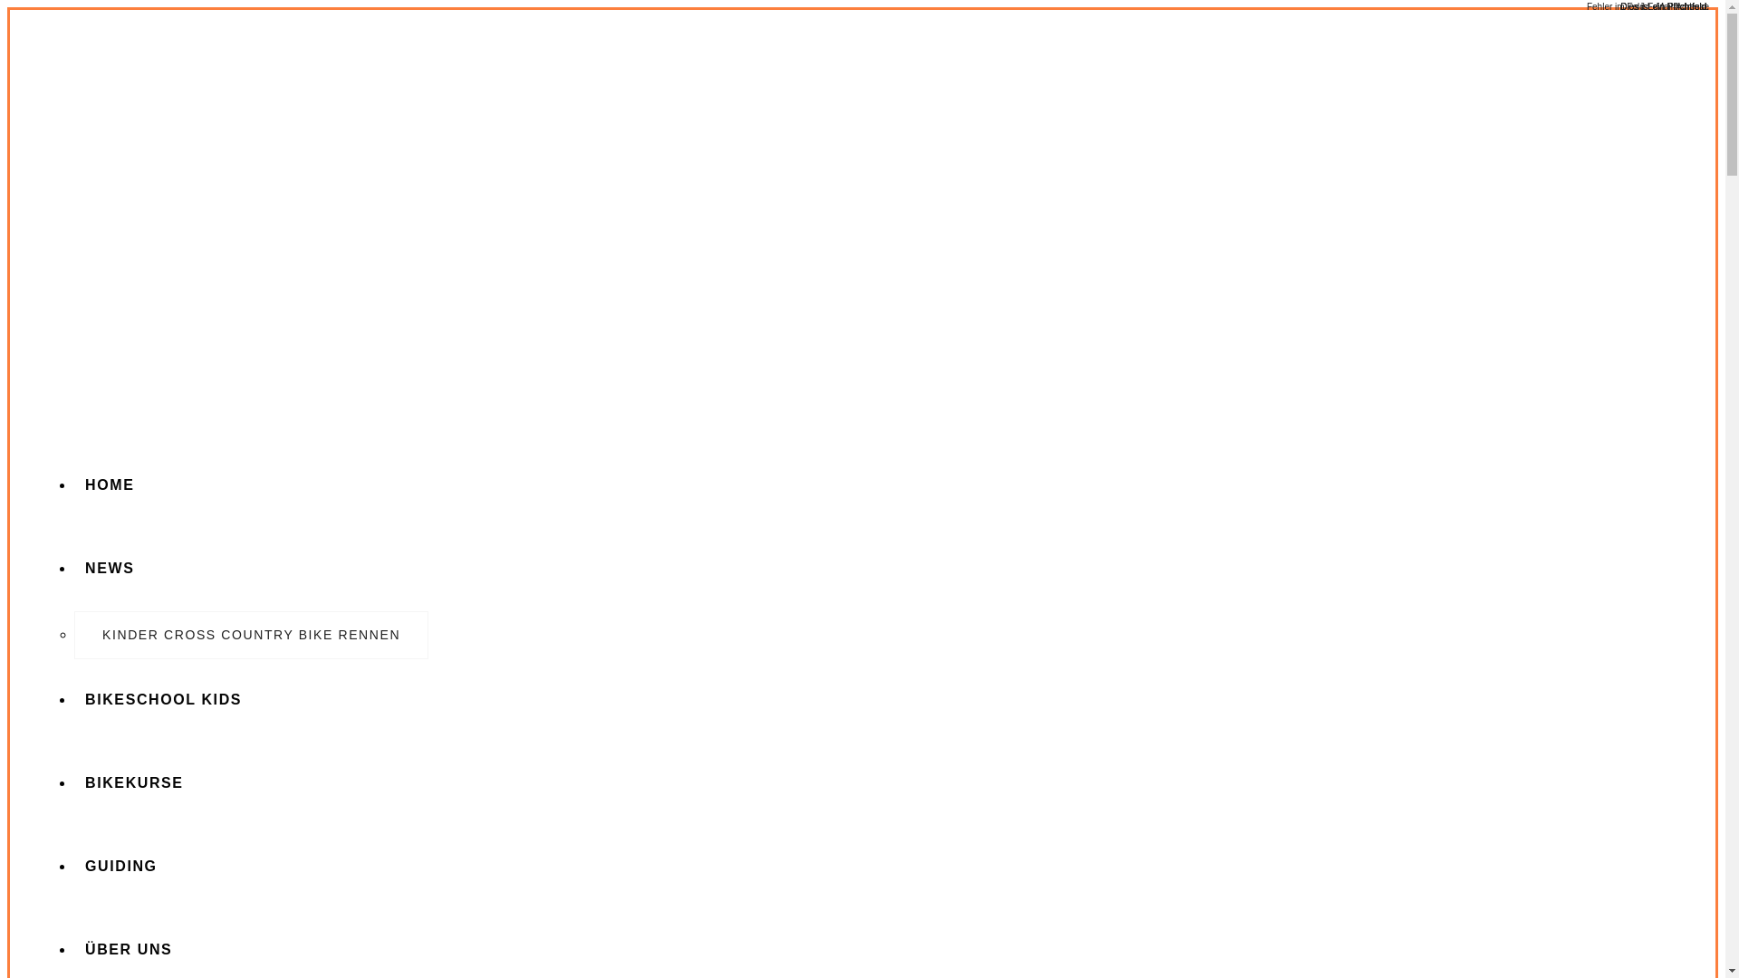 The image size is (1739, 978). I want to click on GUIDING, so click(252, 868).